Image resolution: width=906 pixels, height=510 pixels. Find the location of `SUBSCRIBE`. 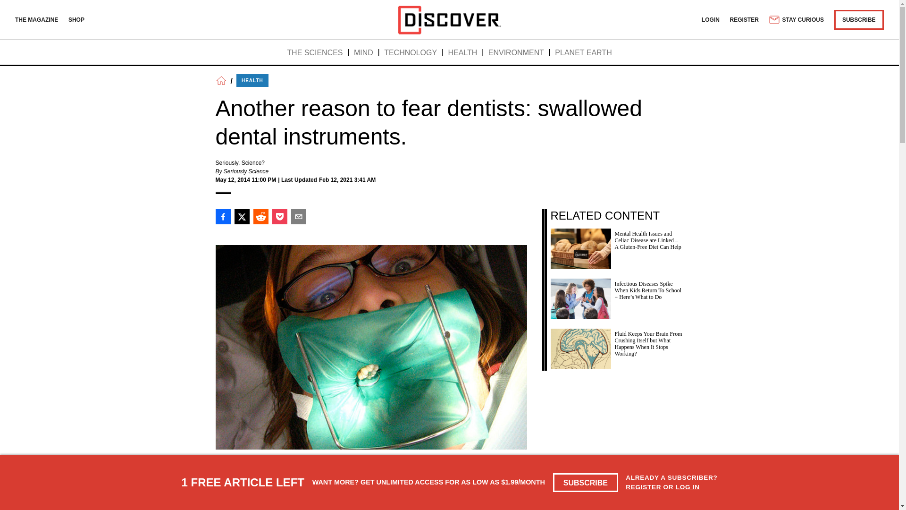

SUBSCRIBE is located at coordinates (586, 483).